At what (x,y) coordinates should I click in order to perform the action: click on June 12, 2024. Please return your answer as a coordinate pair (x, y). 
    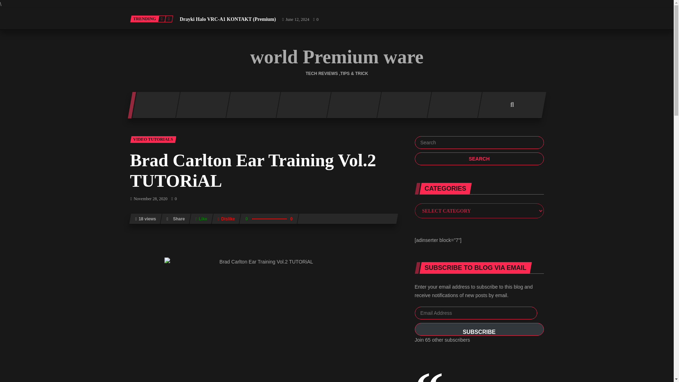
    Looking at the image, I should click on (295, 19).